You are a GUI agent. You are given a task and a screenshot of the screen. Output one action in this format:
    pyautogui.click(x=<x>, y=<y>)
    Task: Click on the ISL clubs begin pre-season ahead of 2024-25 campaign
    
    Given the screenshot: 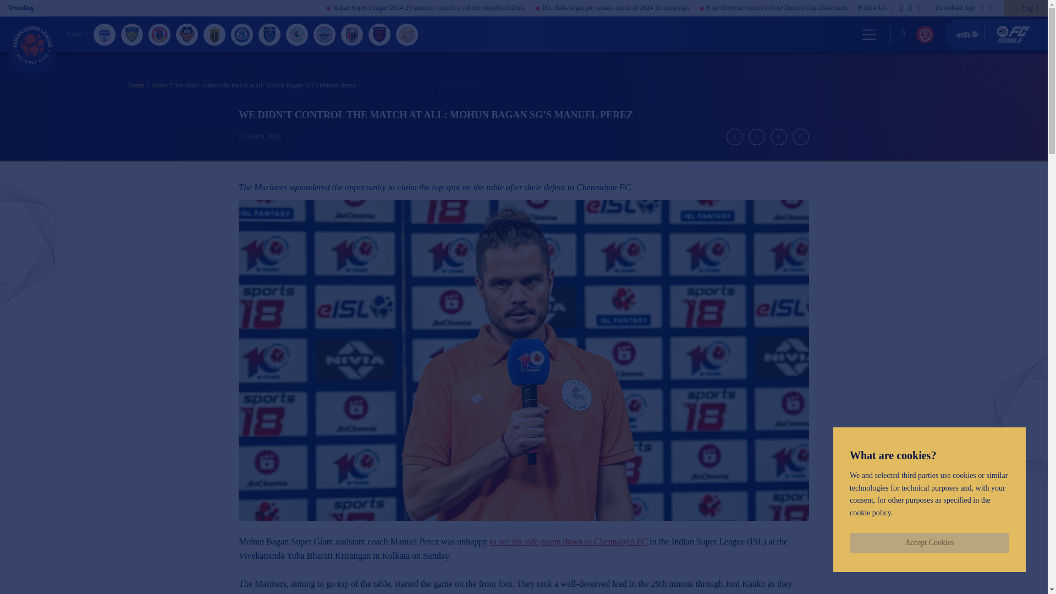 What is the action you would take?
    pyautogui.click(x=675, y=8)
    